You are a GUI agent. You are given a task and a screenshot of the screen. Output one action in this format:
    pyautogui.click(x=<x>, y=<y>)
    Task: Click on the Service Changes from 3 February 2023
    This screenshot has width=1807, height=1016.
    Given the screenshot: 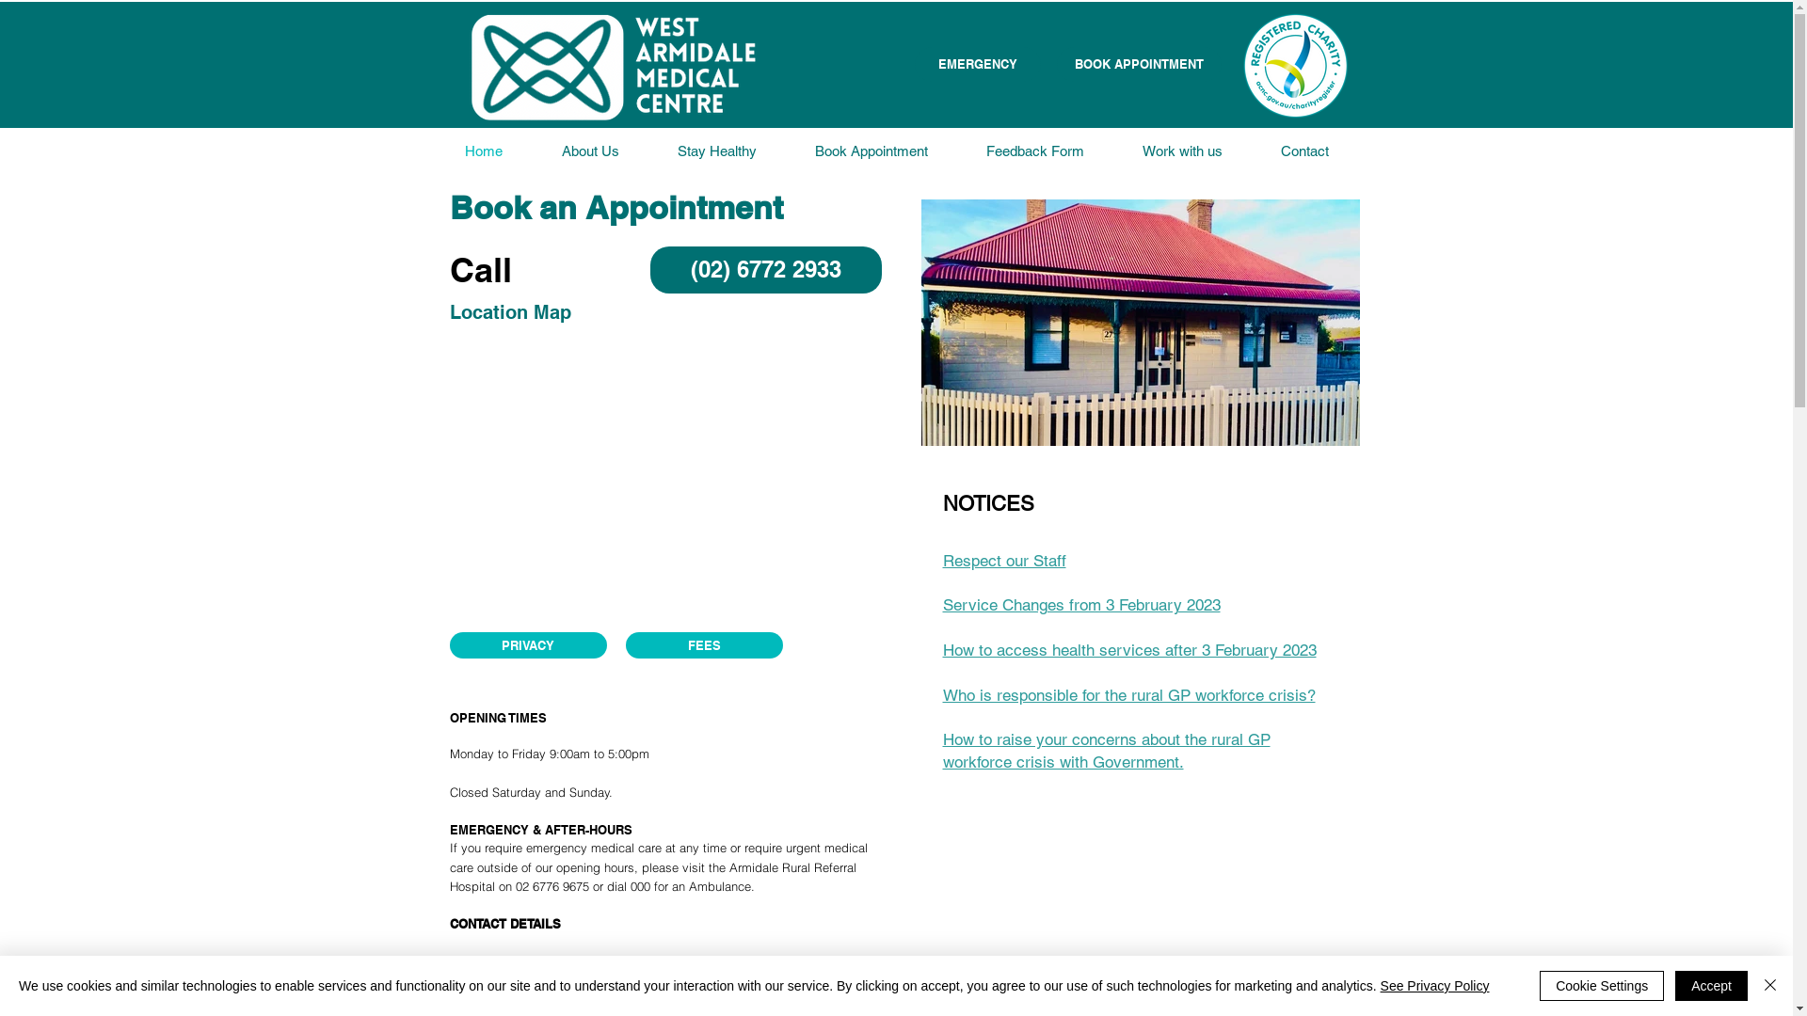 What is the action you would take?
    pyautogui.click(x=1082, y=605)
    